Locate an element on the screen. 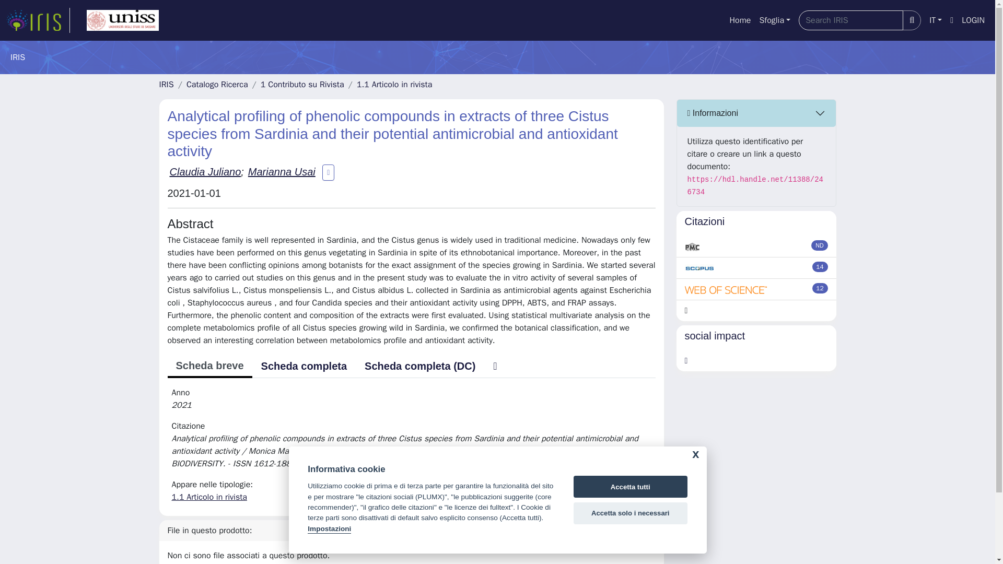 This screenshot has height=564, width=1003. 1.1 Articolo in rivista is located at coordinates (394, 85).